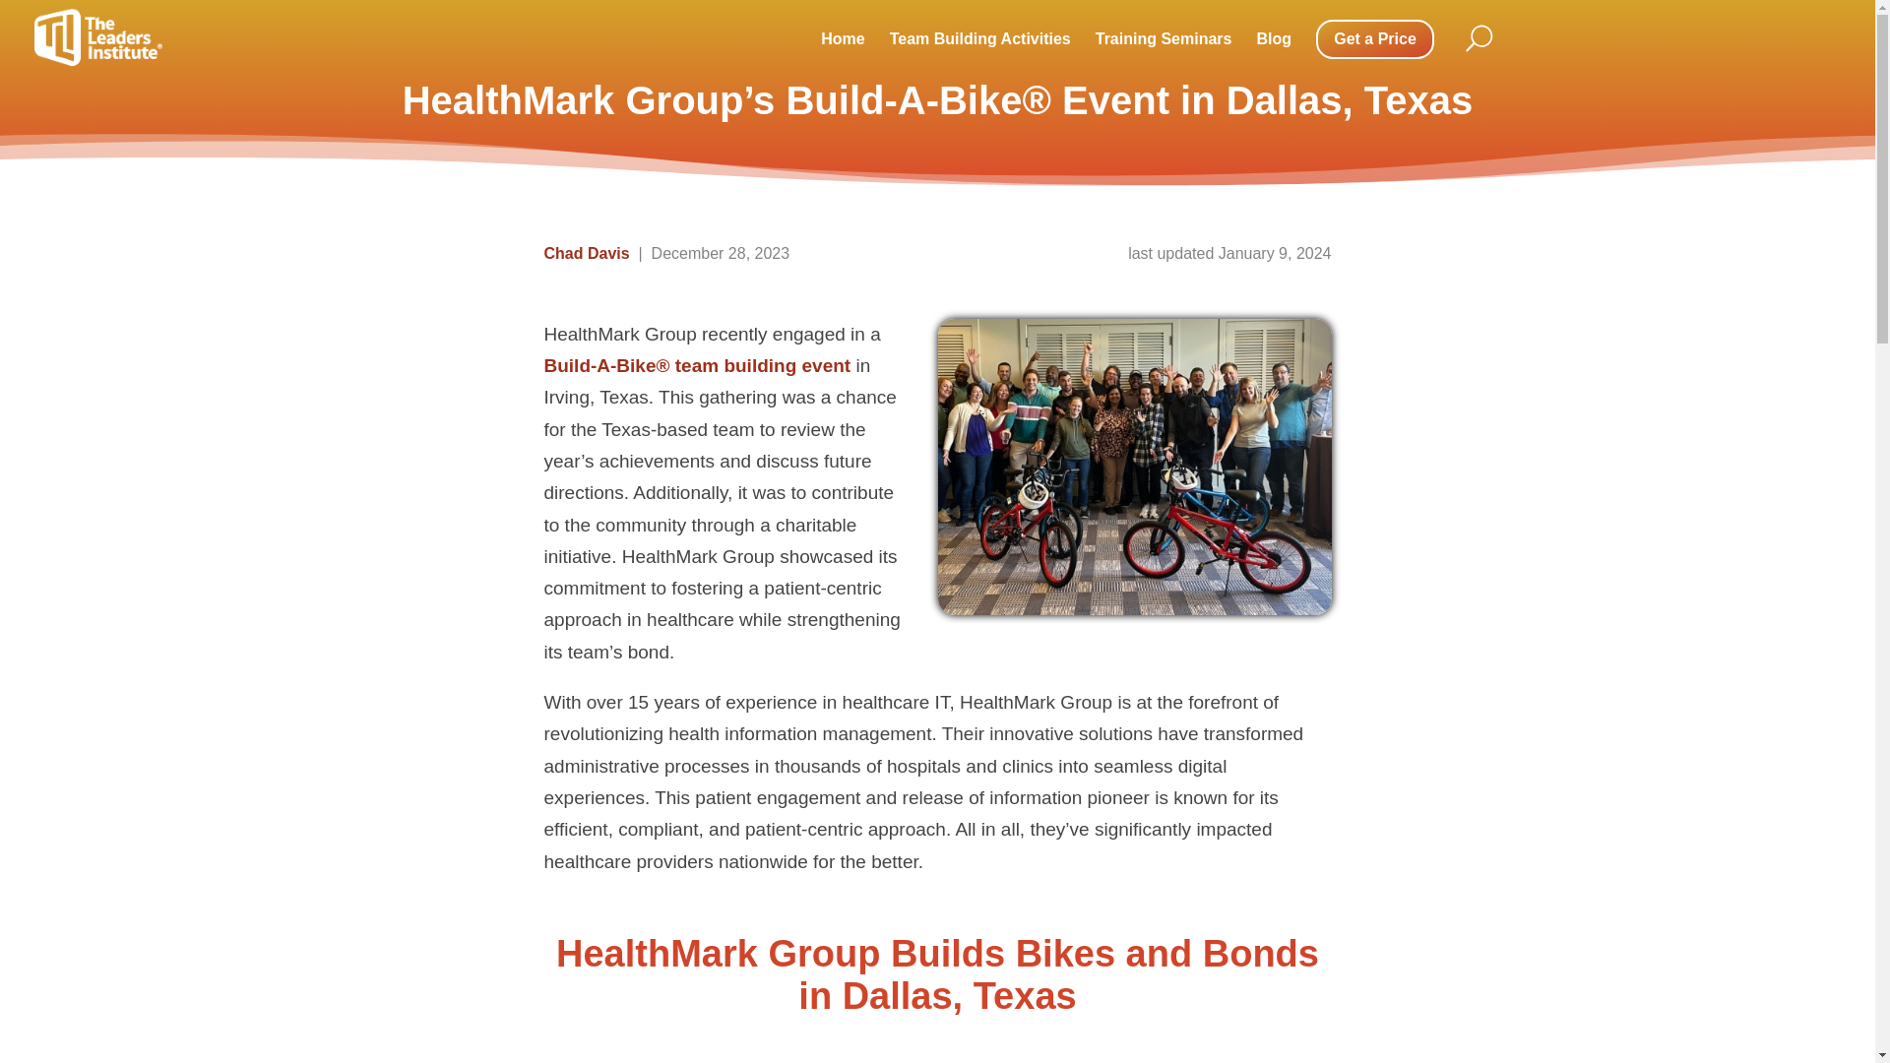 The image size is (1890, 1063). I want to click on Team Building Activities, so click(980, 39).